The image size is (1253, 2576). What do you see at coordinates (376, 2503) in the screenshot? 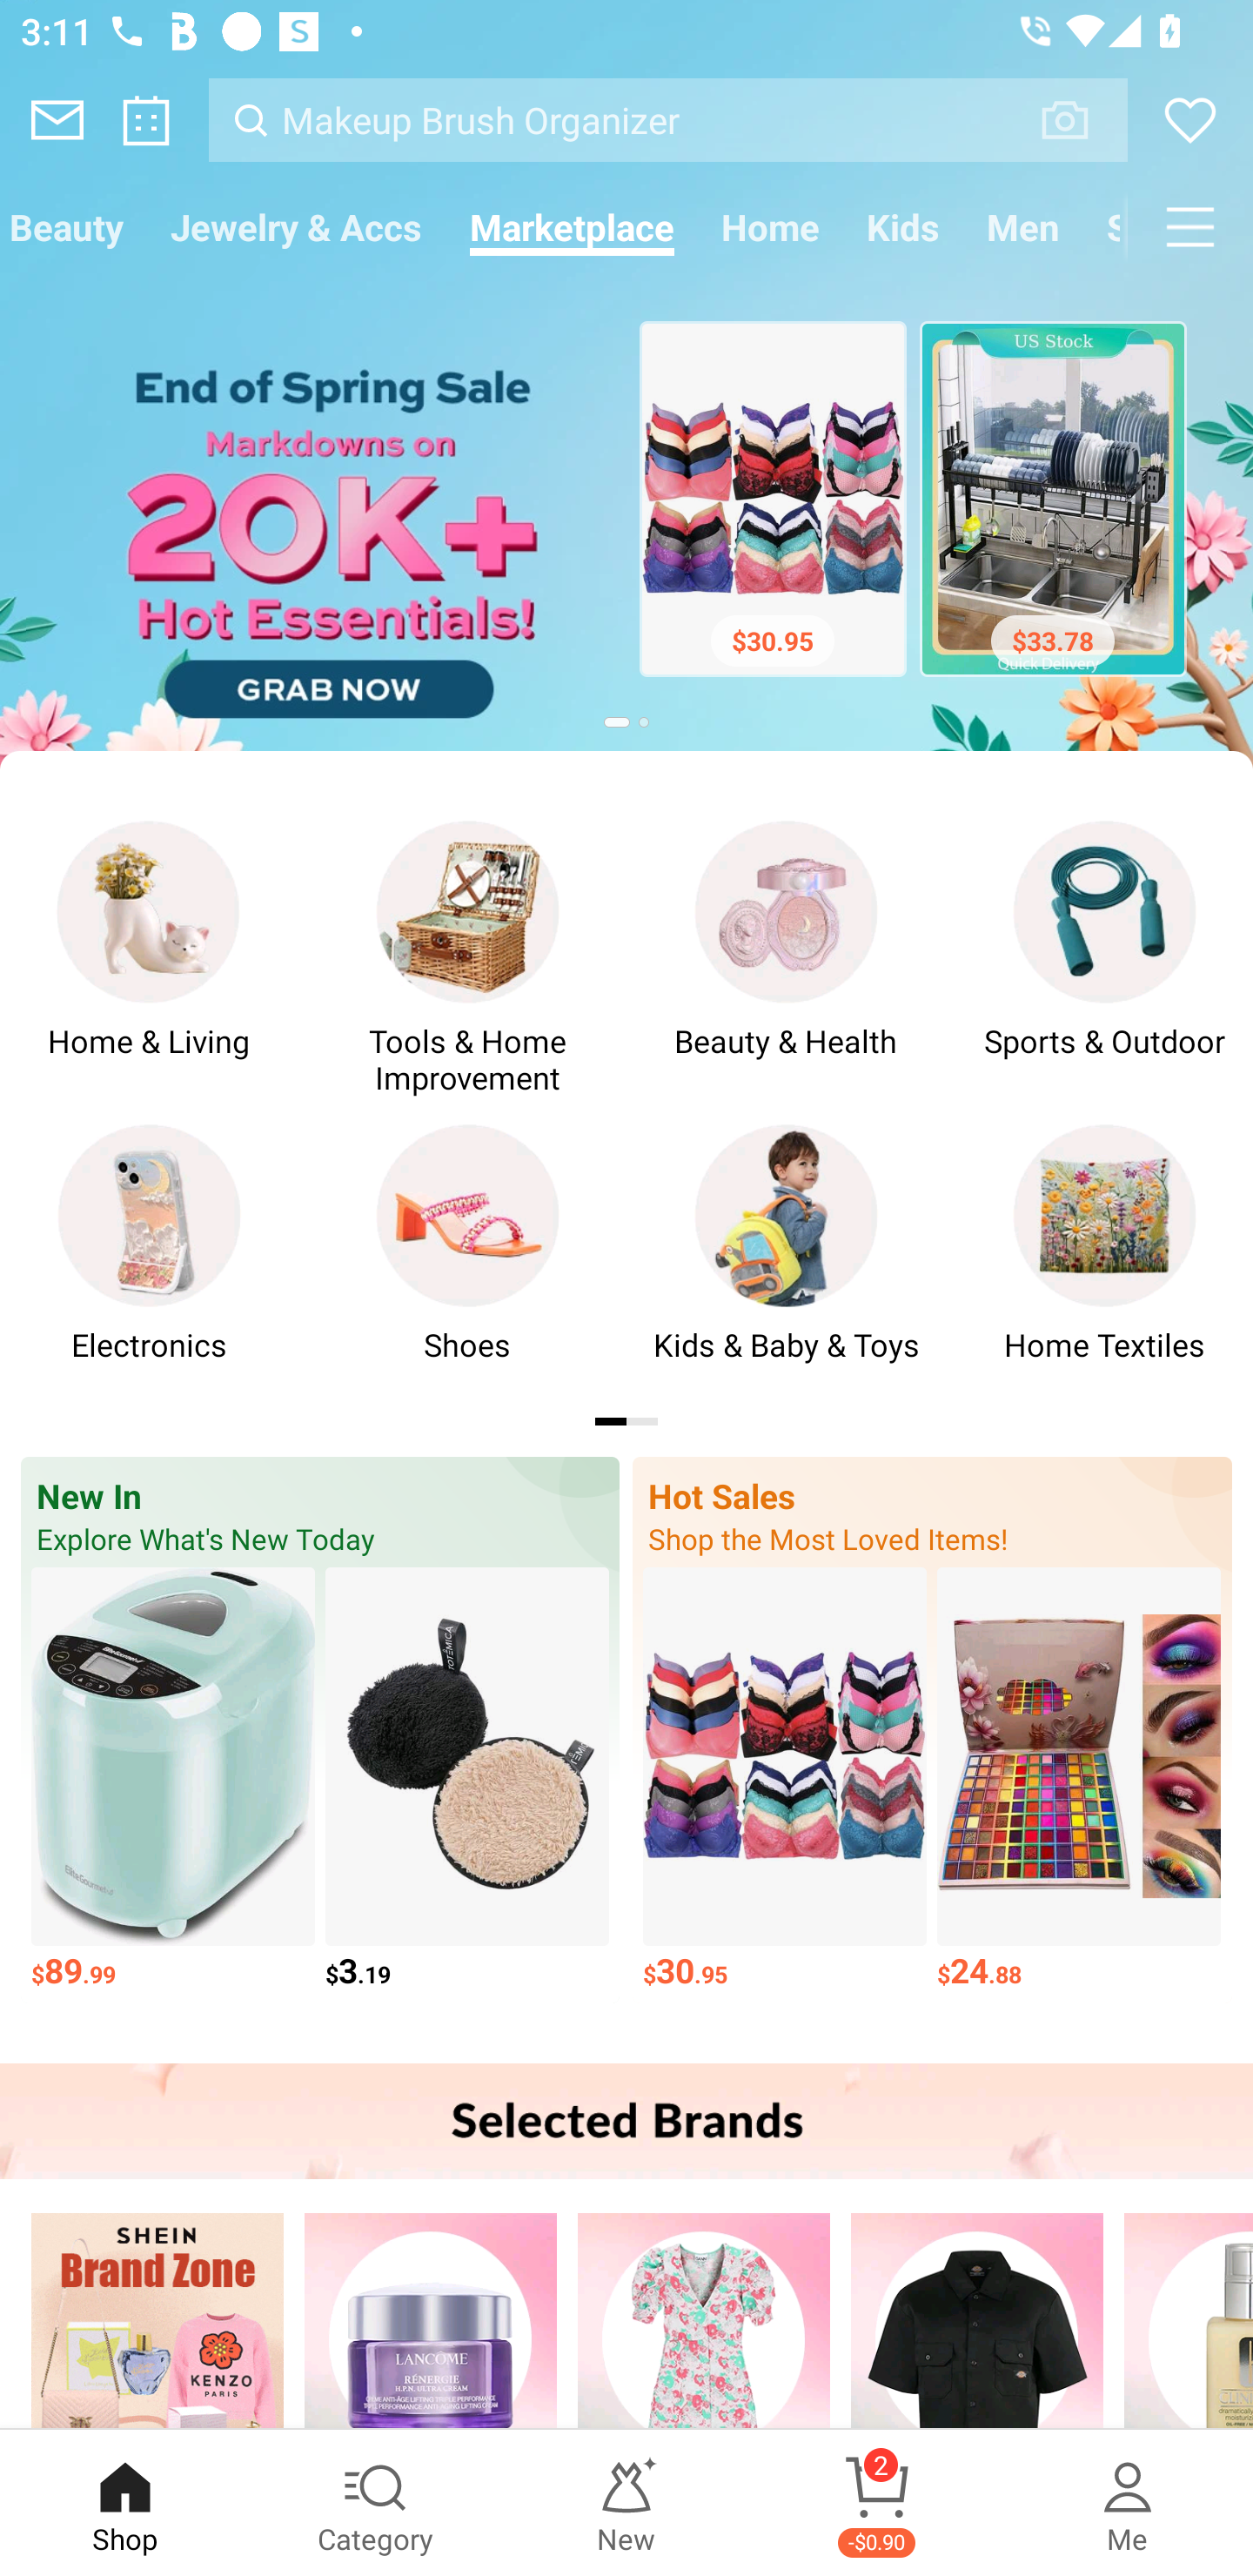
I see `Category` at bounding box center [376, 2503].